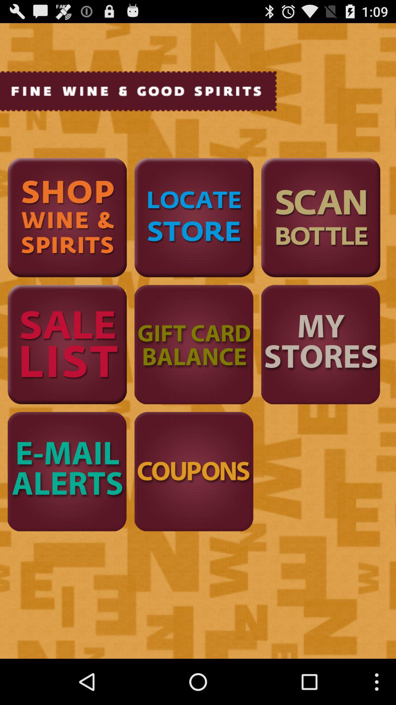 This screenshot has width=396, height=705. I want to click on gift card balance option, so click(194, 344).